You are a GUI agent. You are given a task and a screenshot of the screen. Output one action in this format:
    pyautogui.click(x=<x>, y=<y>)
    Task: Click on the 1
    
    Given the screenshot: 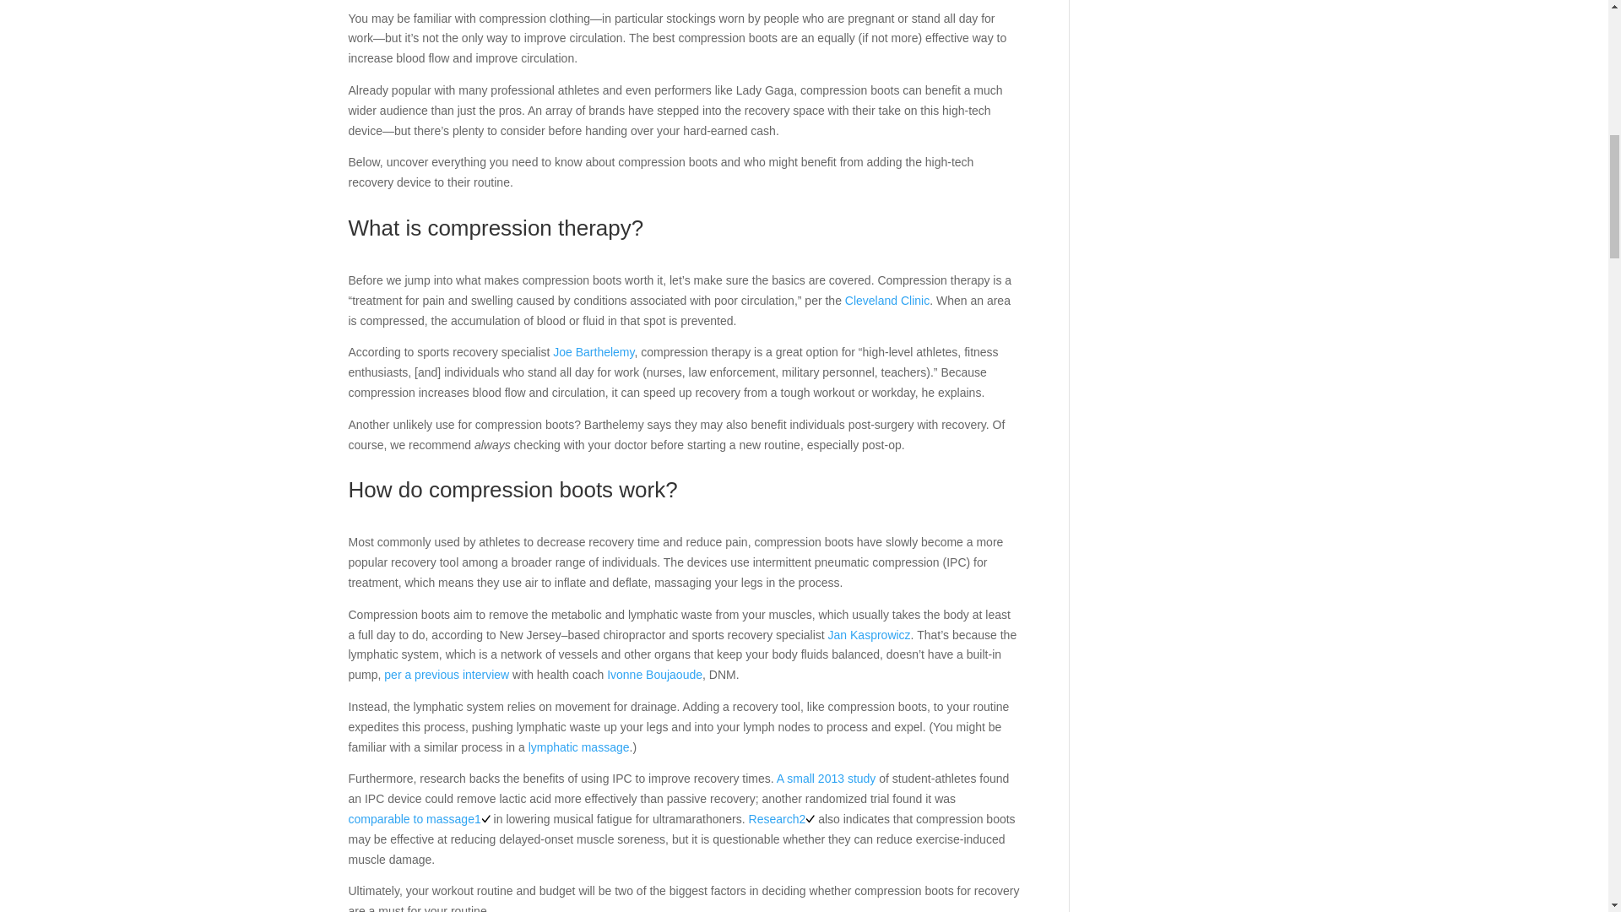 What is the action you would take?
    pyautogui.click(x=483, y=819)
    